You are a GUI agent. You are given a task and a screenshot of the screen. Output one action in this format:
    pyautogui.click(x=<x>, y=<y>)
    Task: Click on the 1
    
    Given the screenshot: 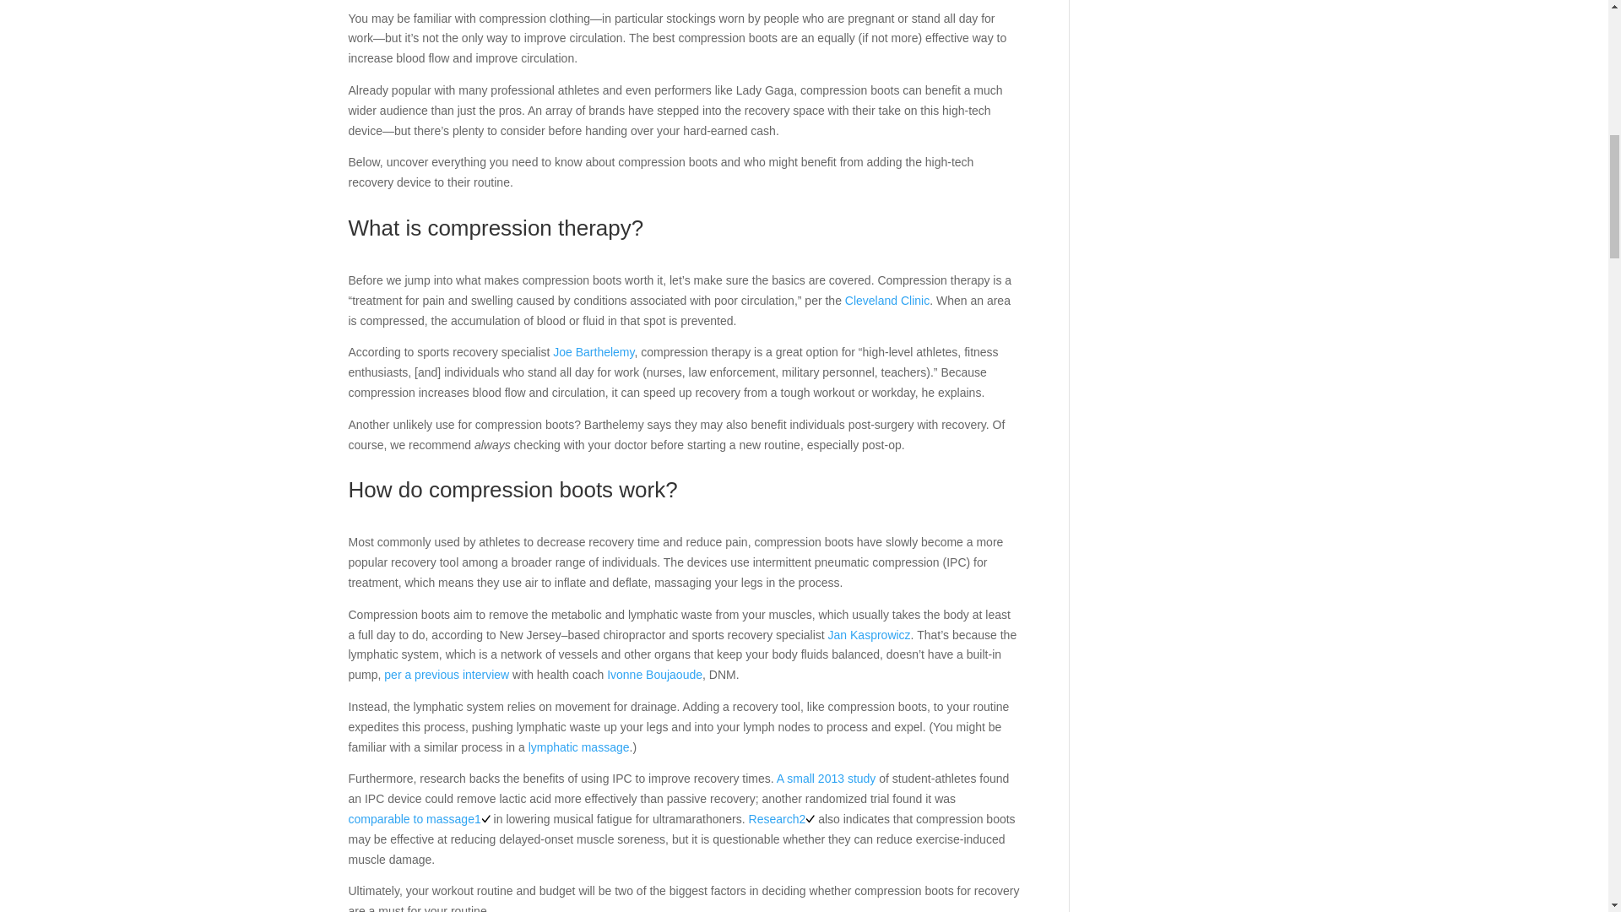 What is the action you would take?
    pyautogui.click(x=483, y=819)
    